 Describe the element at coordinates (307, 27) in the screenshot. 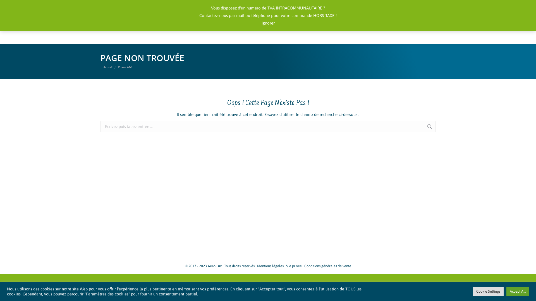

I see `AGENDA & NEWS` at that location.